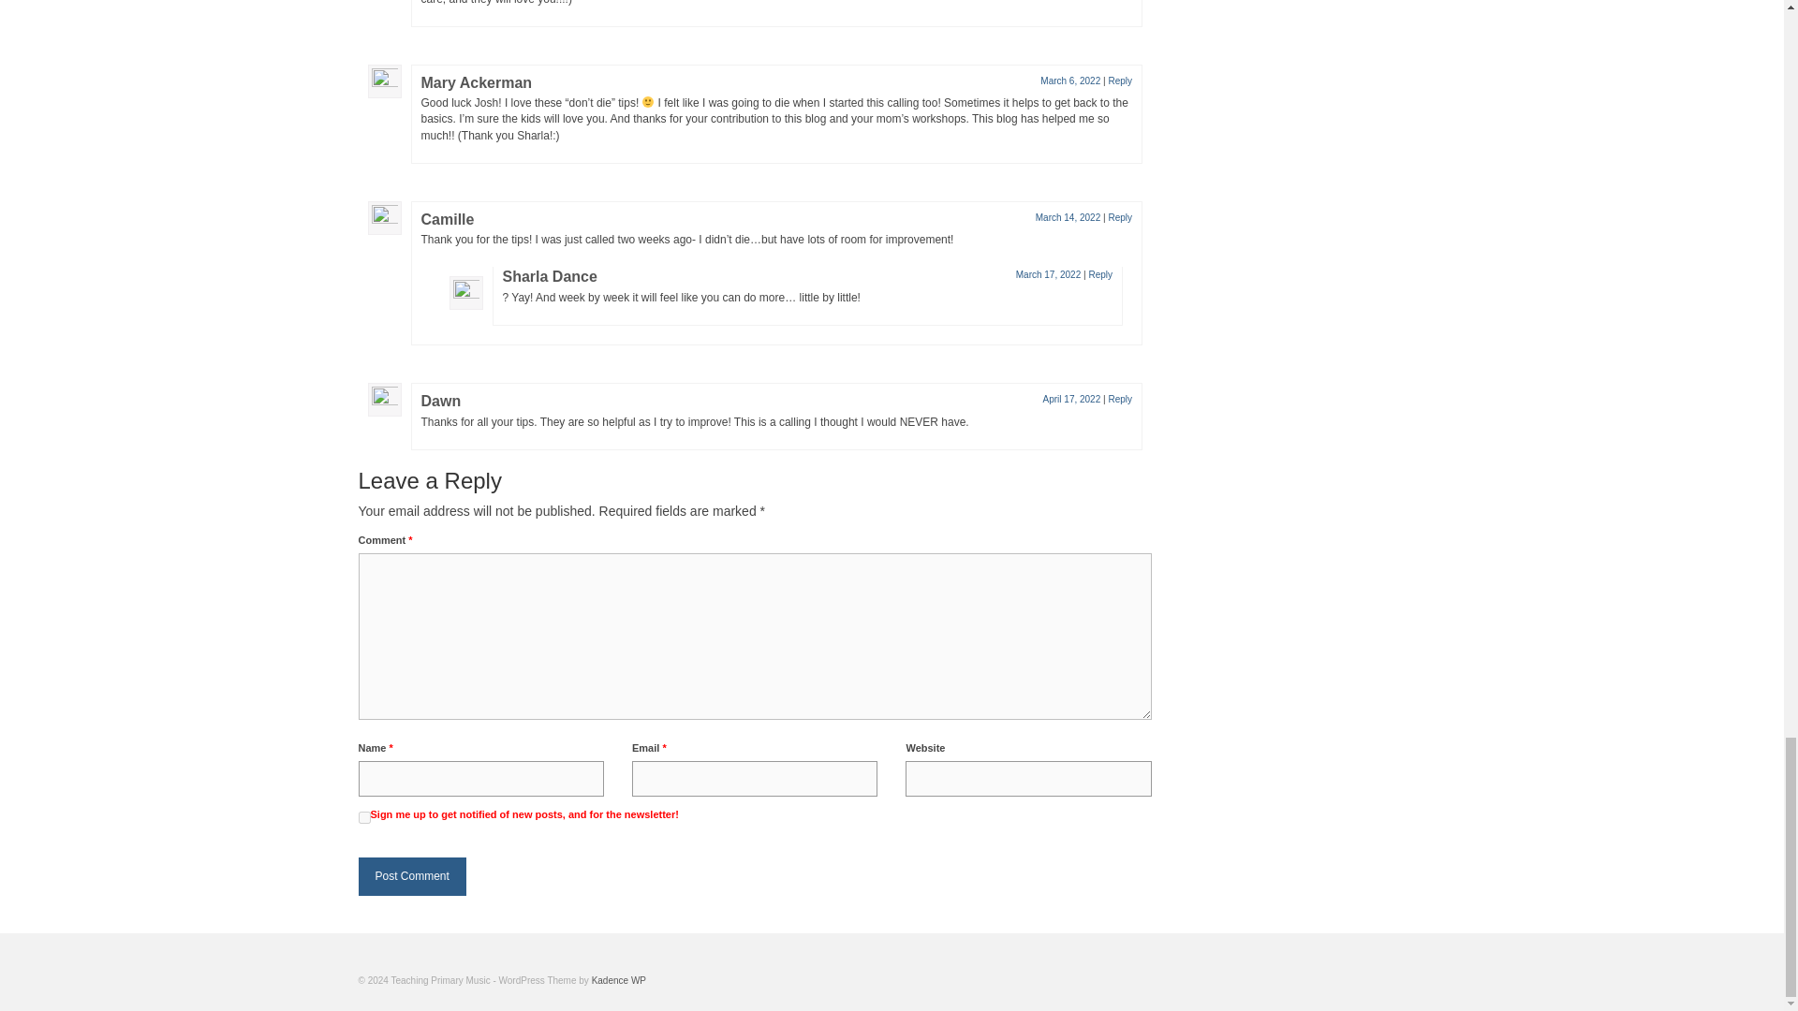 The image size is (1798, 1011). What do you see at coordinates (1070, 81) in the screenshot?
I see `March 6, 2022` at bounding box center [1070, 81].